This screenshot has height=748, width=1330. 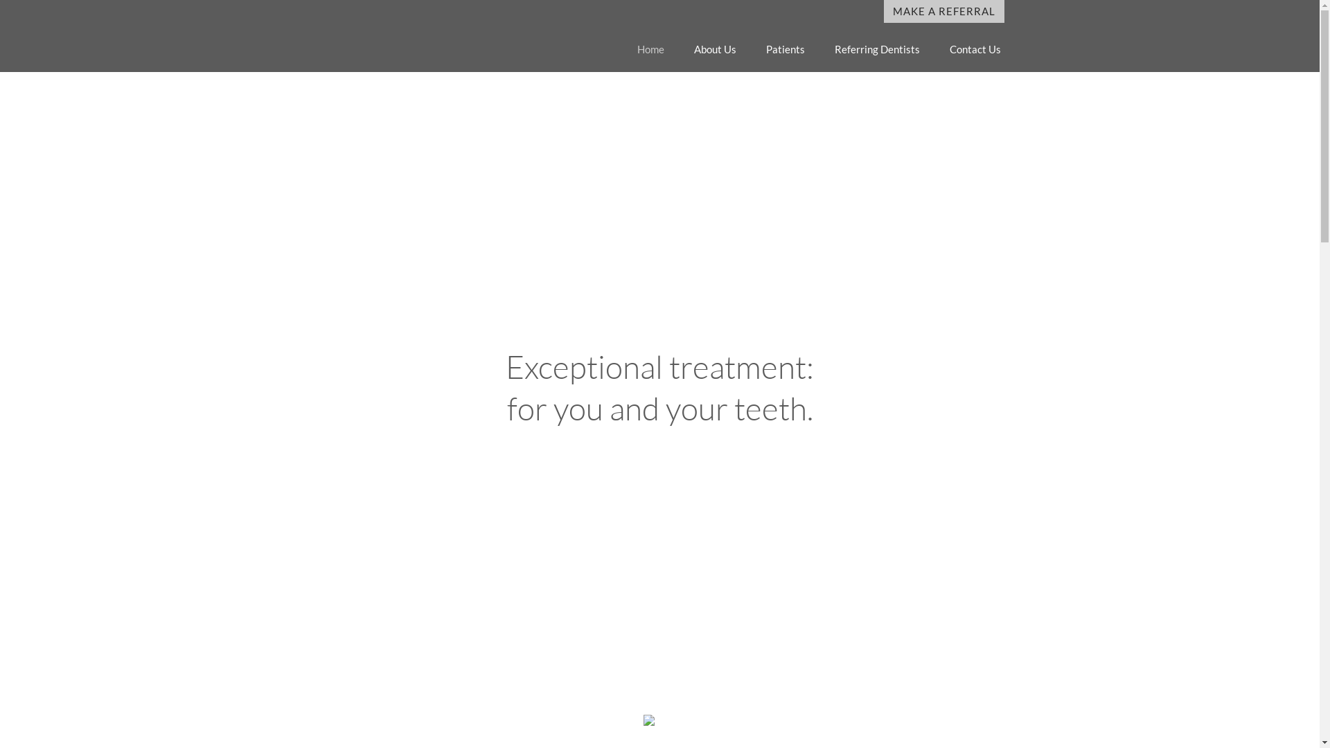 I want to click on Yokine Endodontics, so click(x=407, y=36).